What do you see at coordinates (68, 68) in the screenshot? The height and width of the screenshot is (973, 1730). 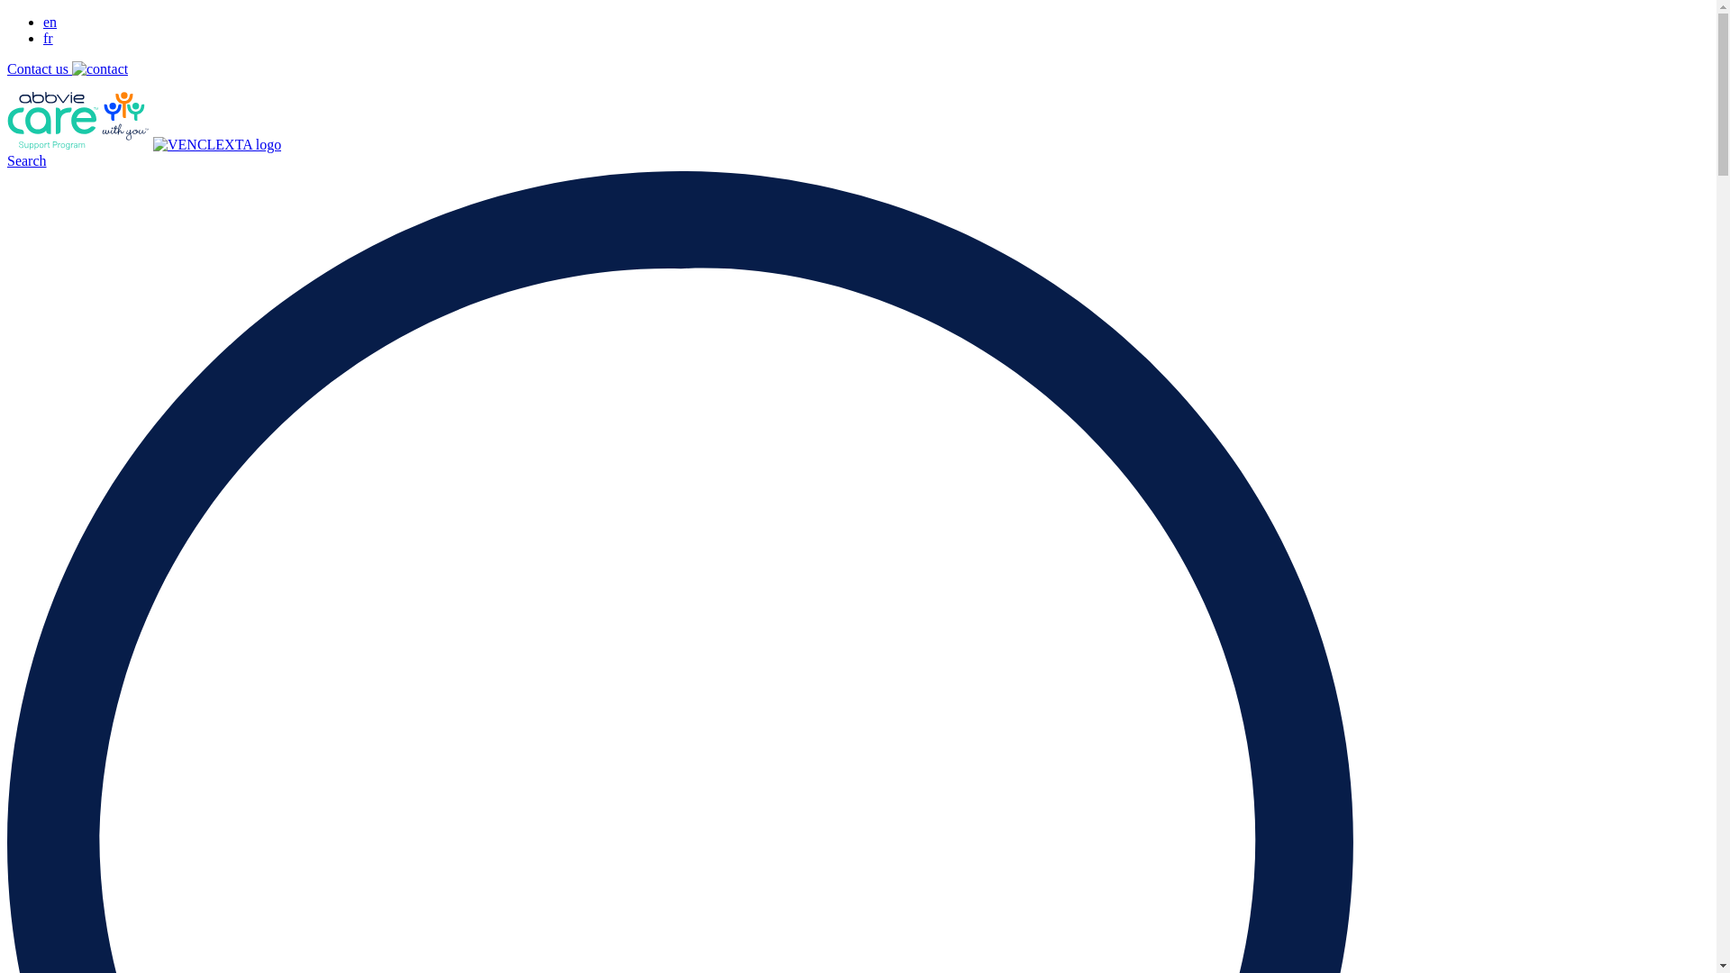 I see `Contact us` at bounding box center [68, 68].